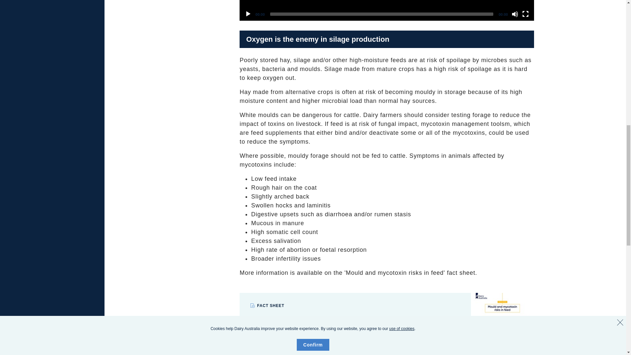 This screenshot has height=355, width=631. I want to click on Mould and mycotoxin risks in feed, so click(479, 323).